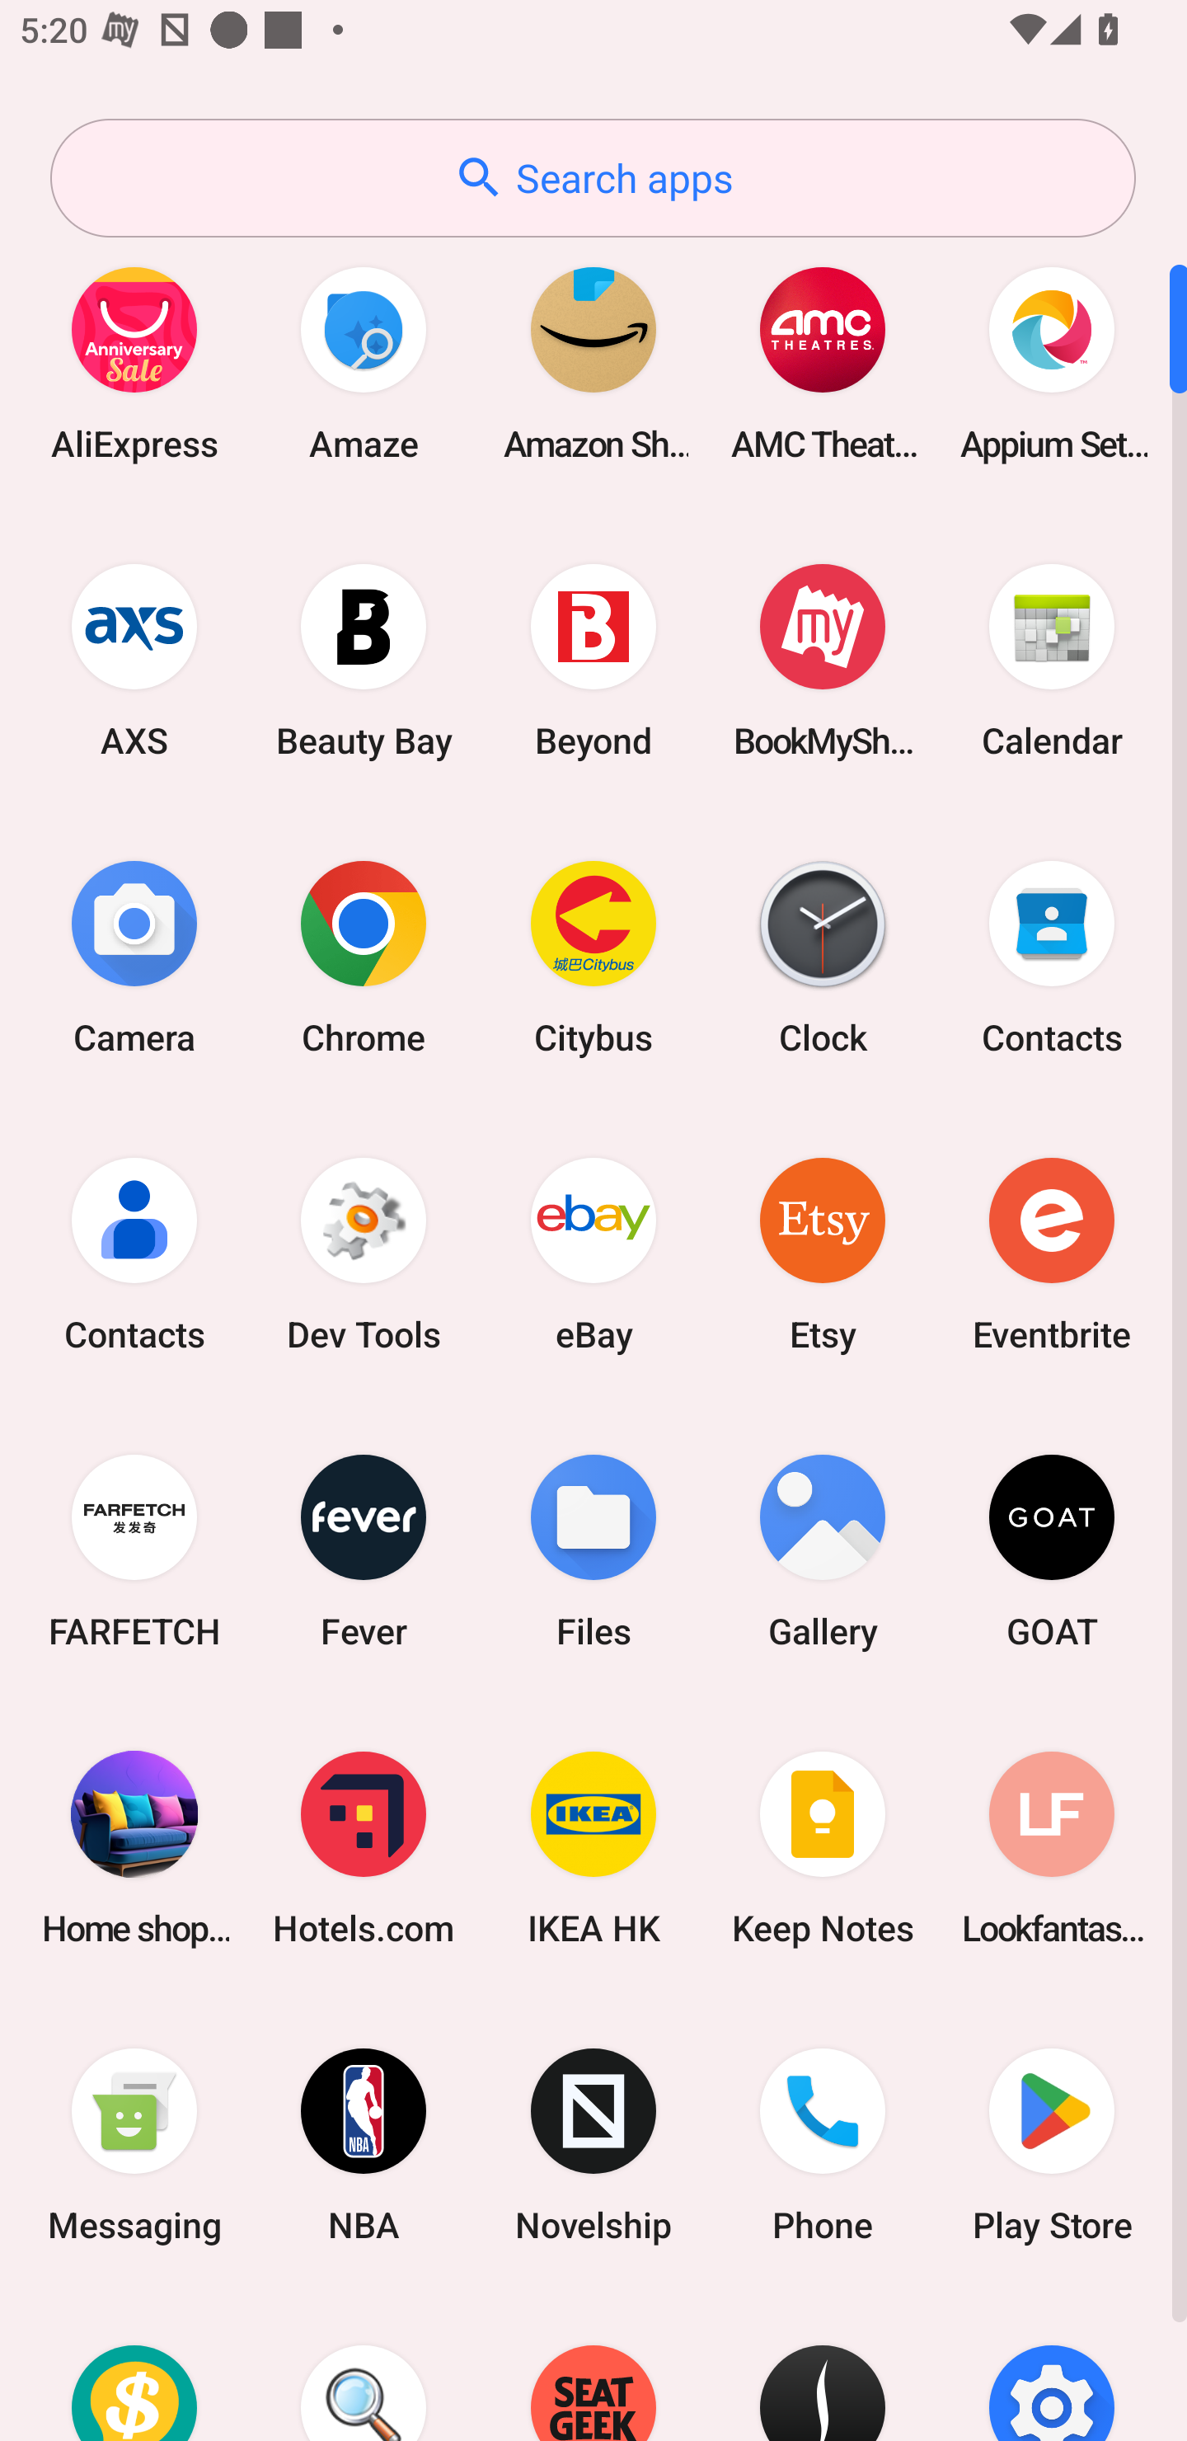  What do you see at coordinates (593, 178) in the screenshot?
I see `  Search apps` at bounding box center [593, 178].